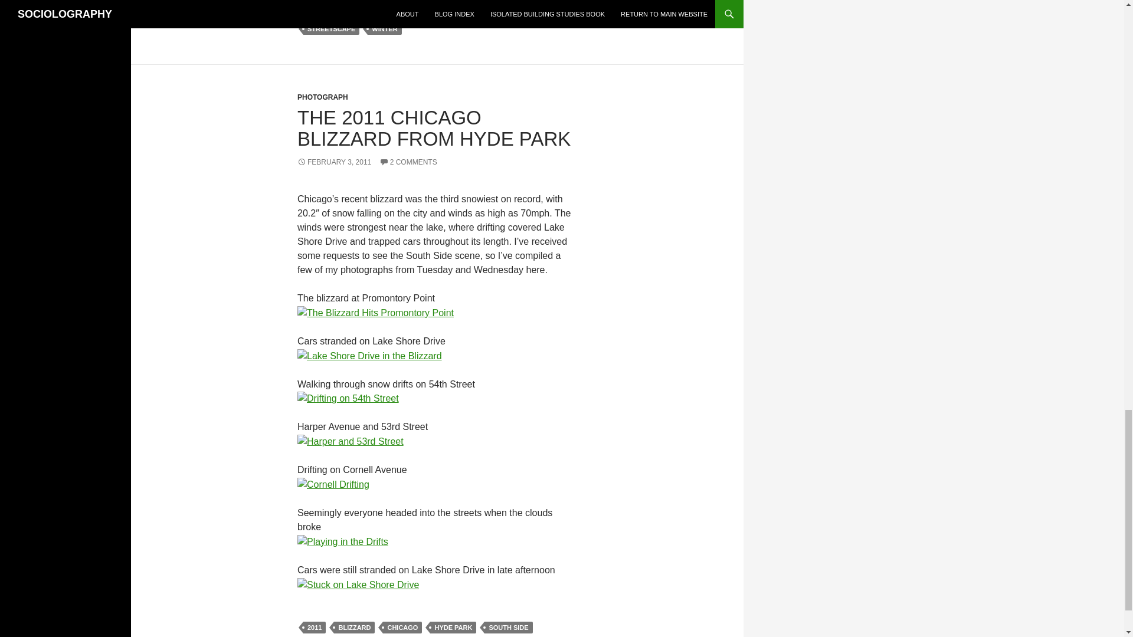 The width and height of the screenshot is (1133, 637). What do you see at coordinates (384, 28) in the screenshot?
I see `WINTER` at bounding box center [384, 28].